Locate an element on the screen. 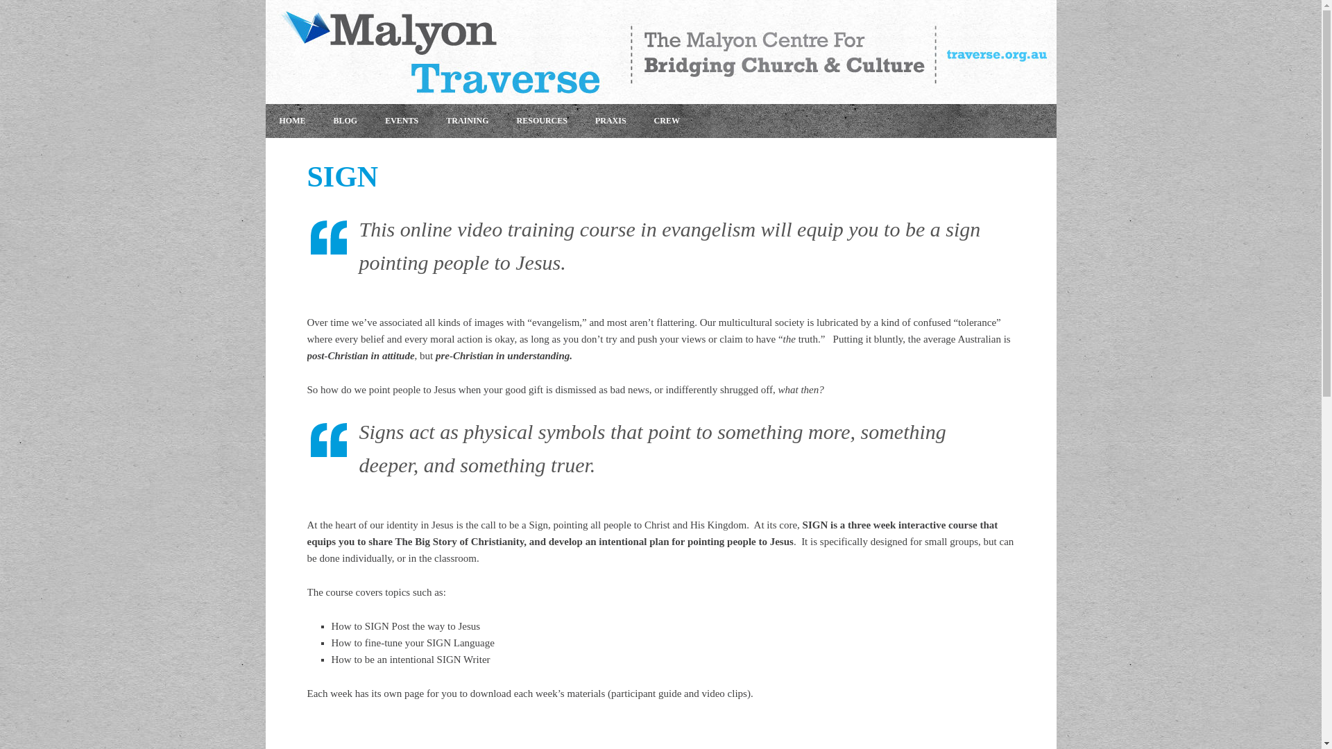 Image resolution: width=1332 pixels, height=749 pixels. PRAXIS is located at coordinates (610, 121).